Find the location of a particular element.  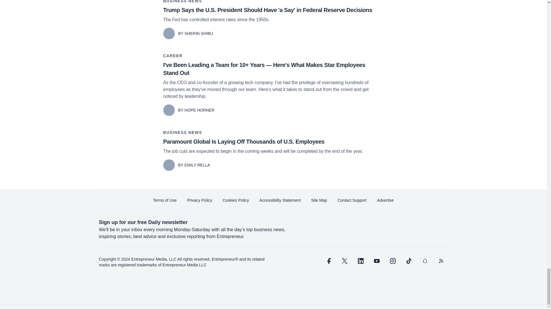

snapchat is located at coordinates (424, 261).